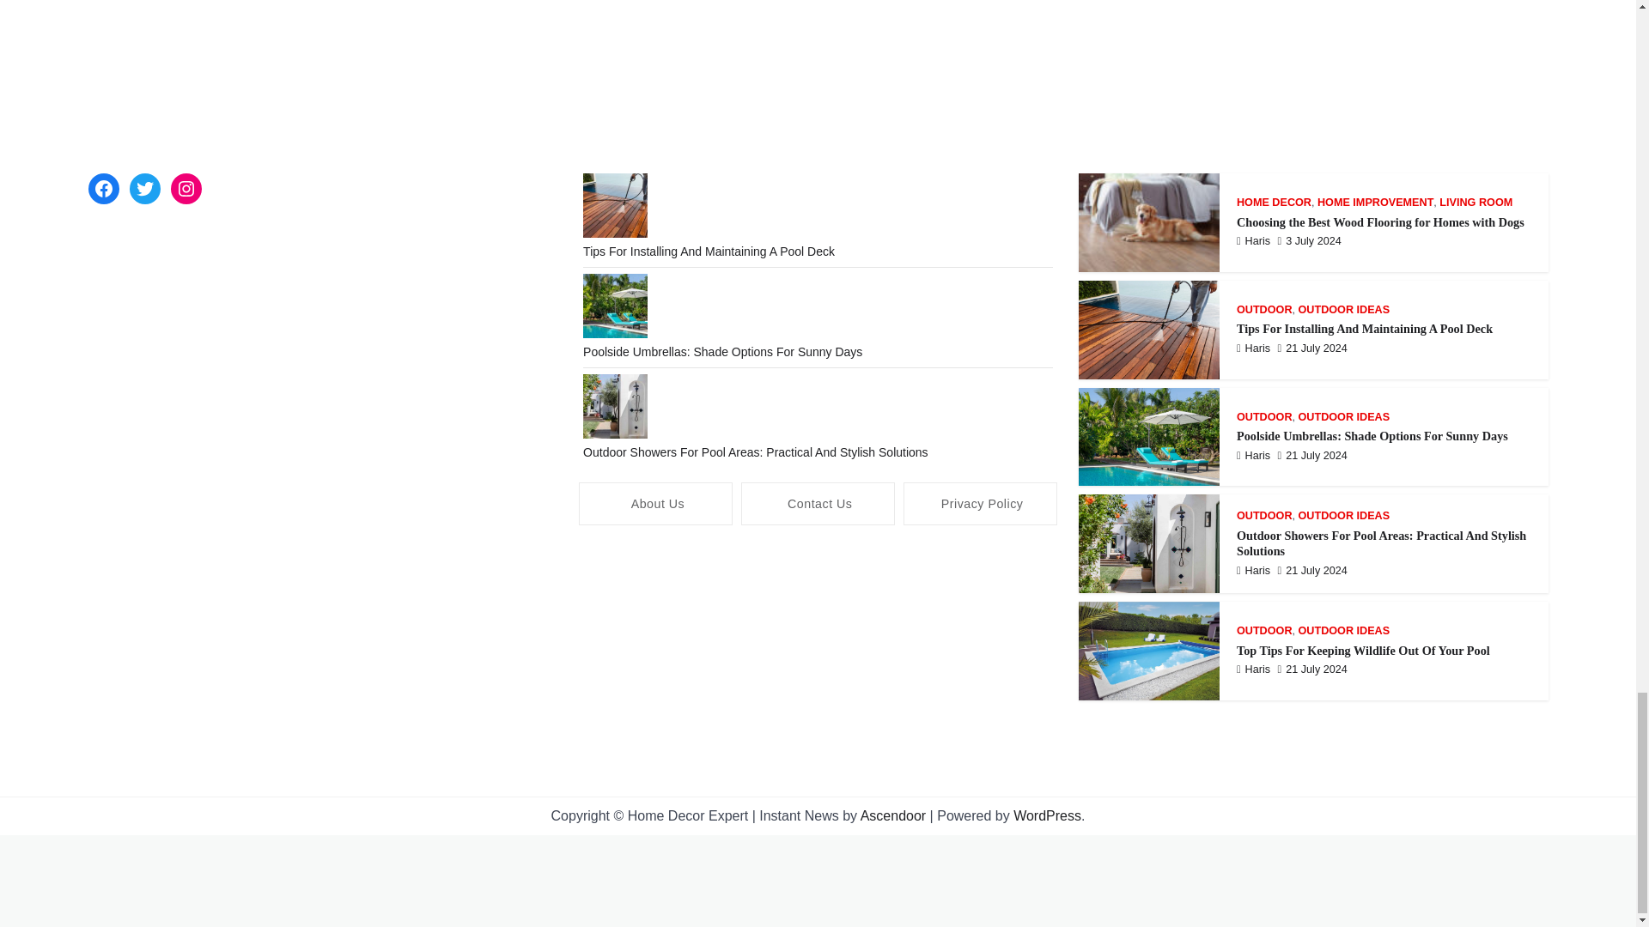  Describe the element at coordinates (817, 70) in the screenshot. I see `Advertisement` at that location.